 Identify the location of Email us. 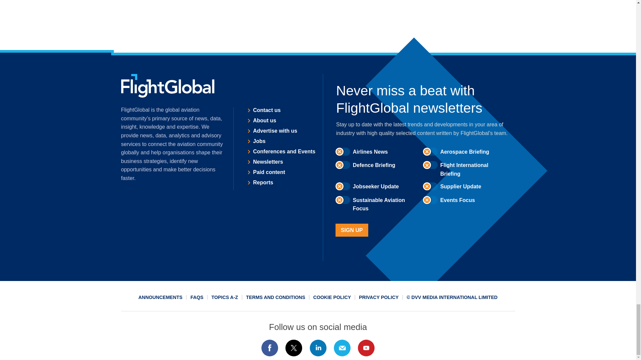
(342, 348).